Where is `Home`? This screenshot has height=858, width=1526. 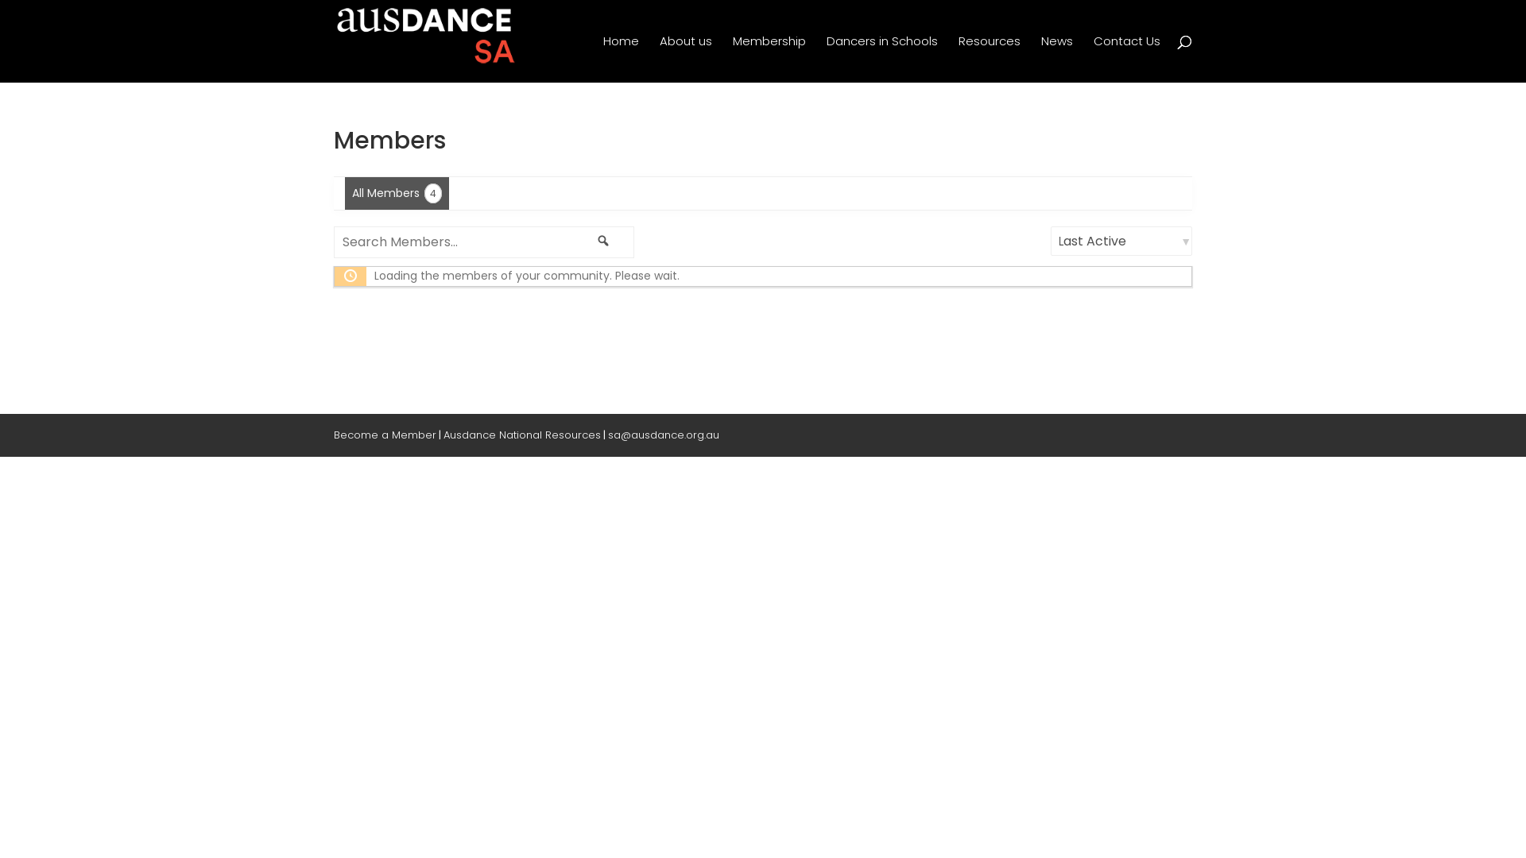
Home is located at coordinates (622, 59).